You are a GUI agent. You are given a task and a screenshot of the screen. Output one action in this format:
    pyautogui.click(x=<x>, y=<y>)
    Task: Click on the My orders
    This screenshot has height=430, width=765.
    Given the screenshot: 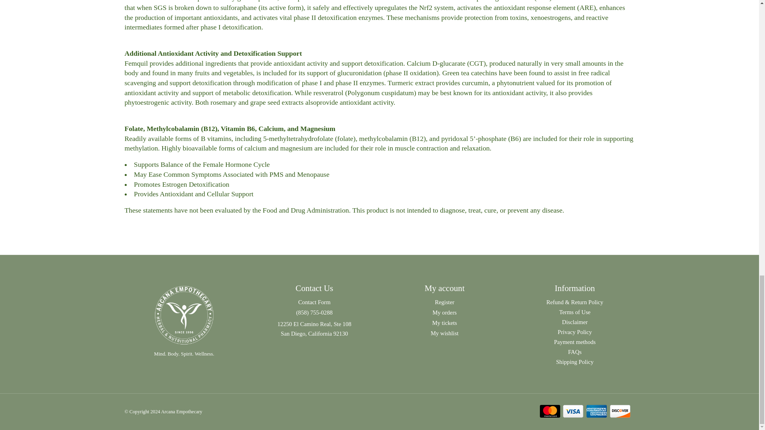 What is the action you would take?
    pyautogui.click(x=445, y=312)
    